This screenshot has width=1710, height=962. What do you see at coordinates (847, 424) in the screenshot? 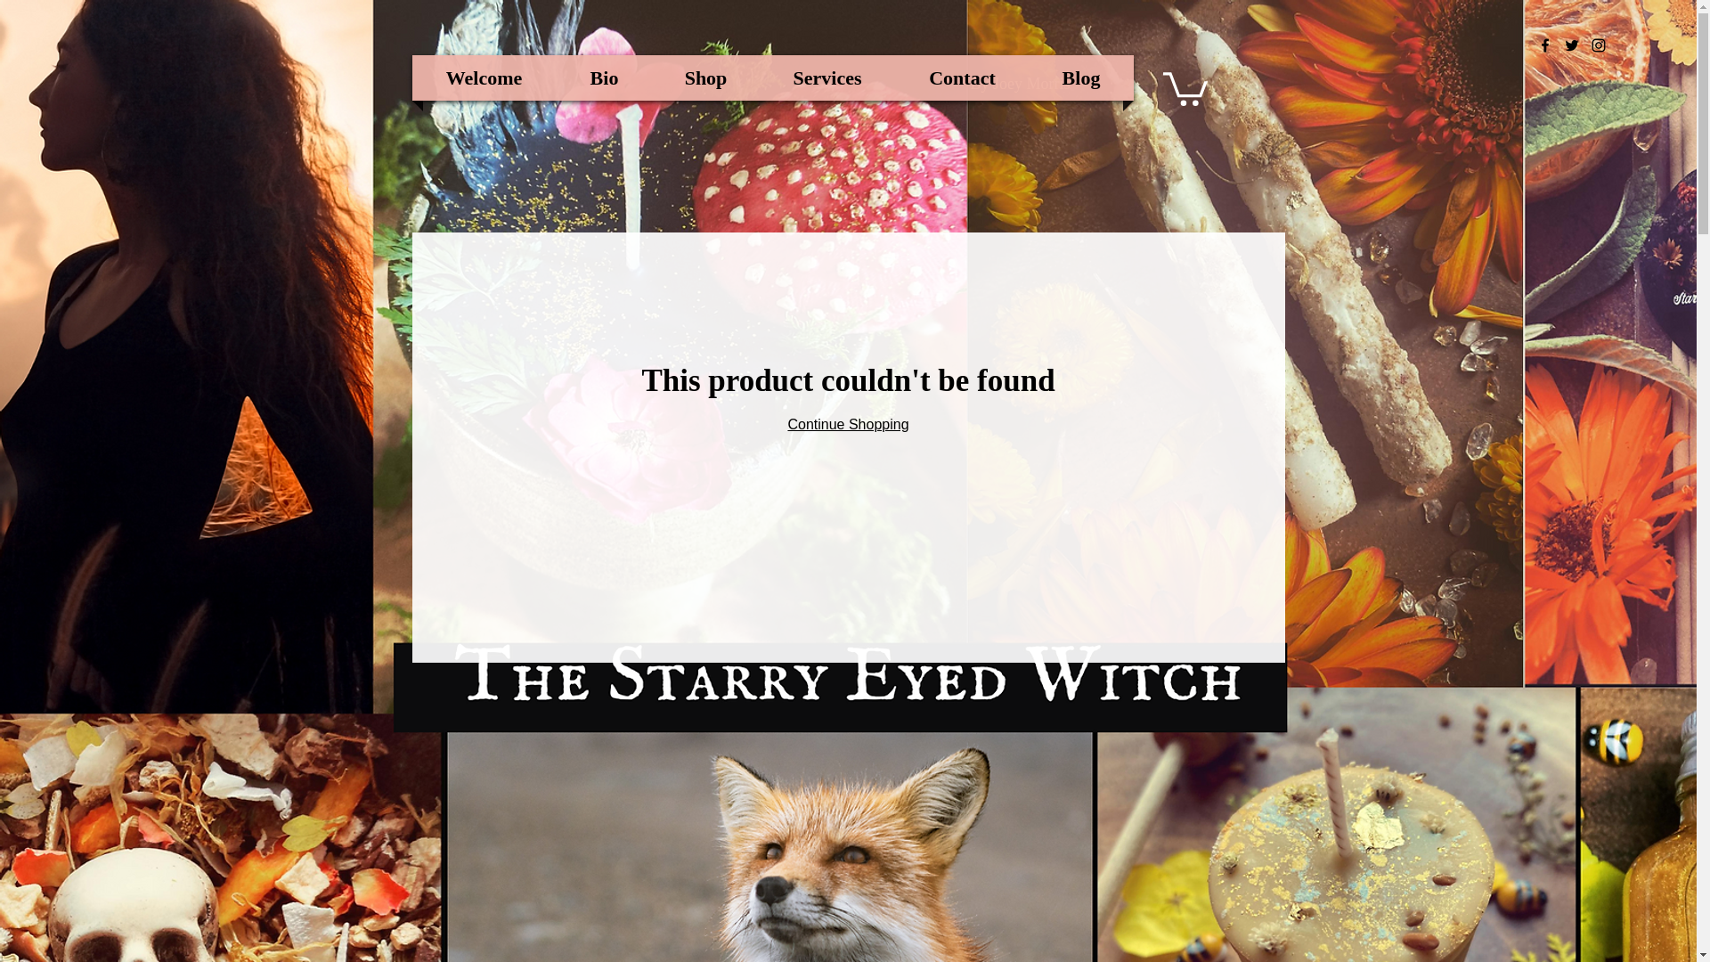
I see `Continue Shopping` at bounding box center [847, 424].